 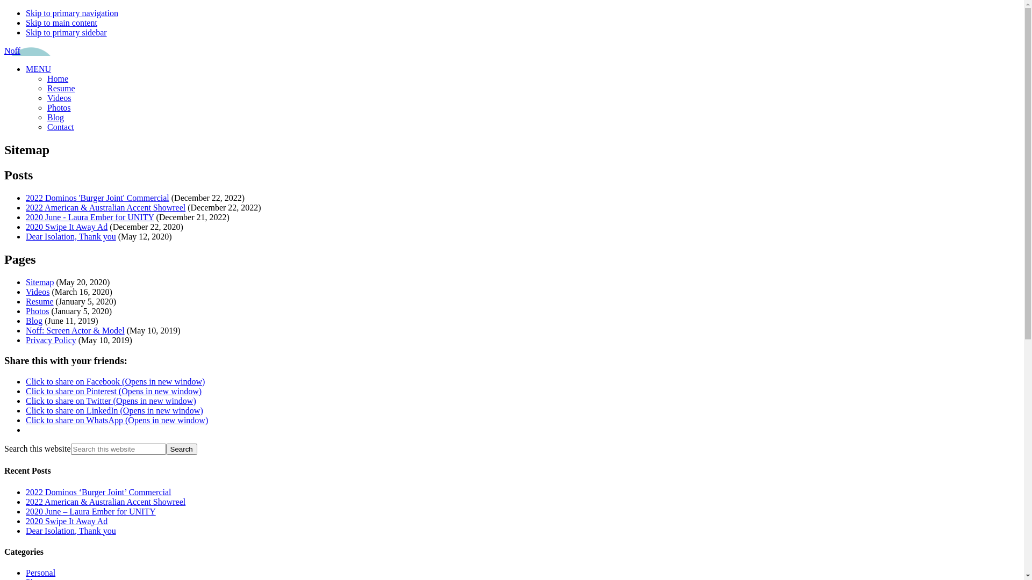 What do you see at coordinates (182, 449) in the screenshot?
I see `Search` at bounding box center [182, 449].